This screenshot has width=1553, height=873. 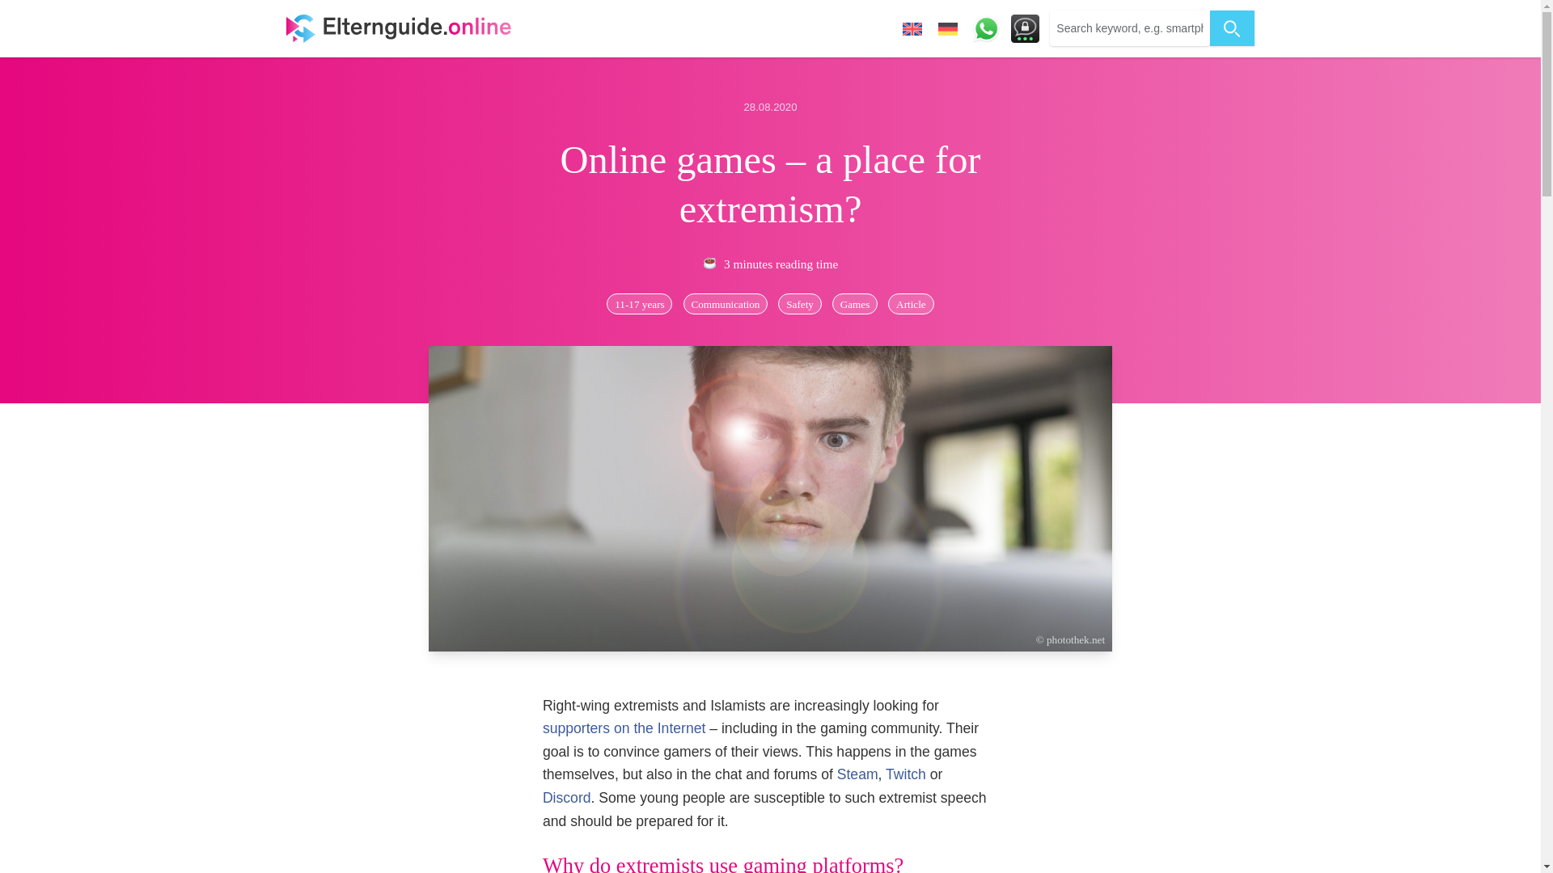 I want to click on Twitch, so click(x=905, y=774).